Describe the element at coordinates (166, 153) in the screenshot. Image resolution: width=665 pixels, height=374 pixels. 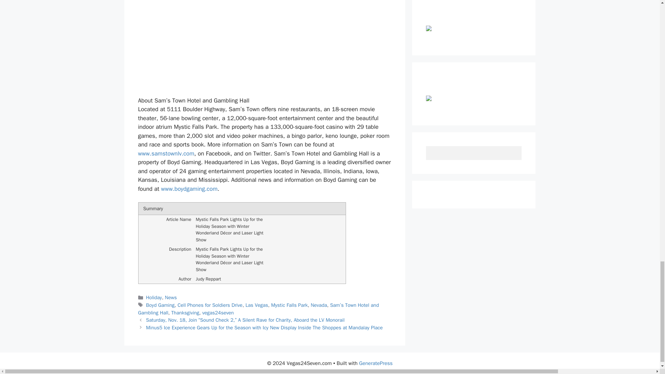
I see `www.samstownlv.com` at that location.